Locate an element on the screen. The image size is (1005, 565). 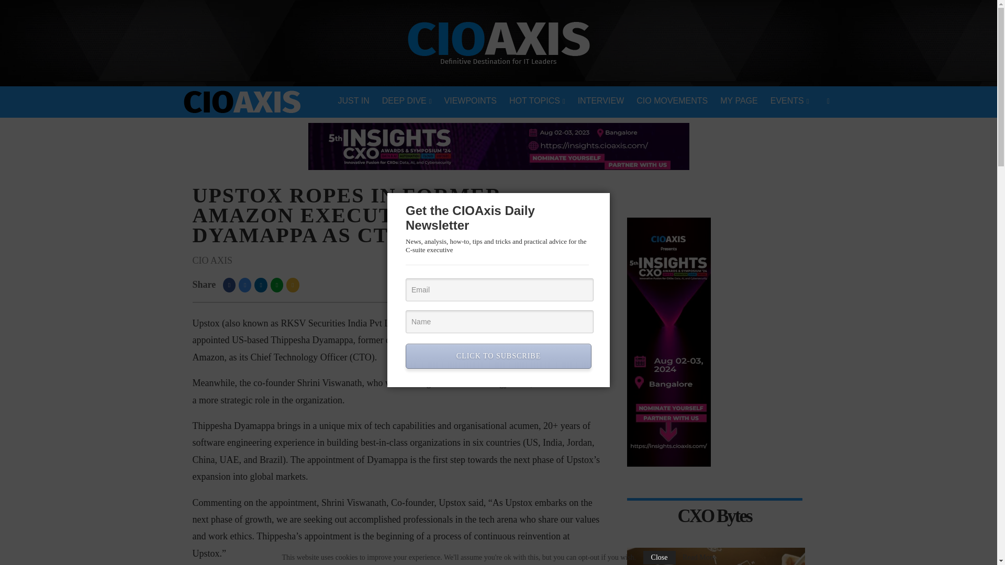
VIEWPOINTS is located at coordinates (471, 101).